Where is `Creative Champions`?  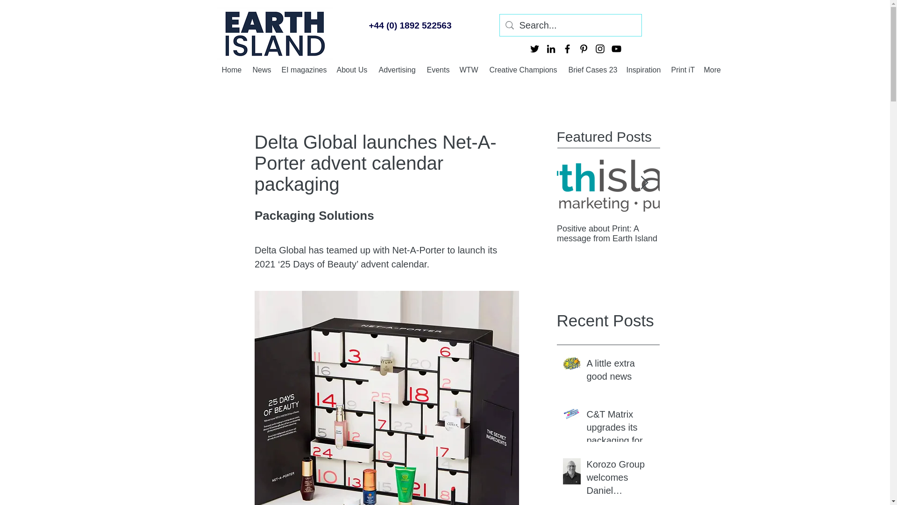
Creative Champions is located at coordinates (524, 69).